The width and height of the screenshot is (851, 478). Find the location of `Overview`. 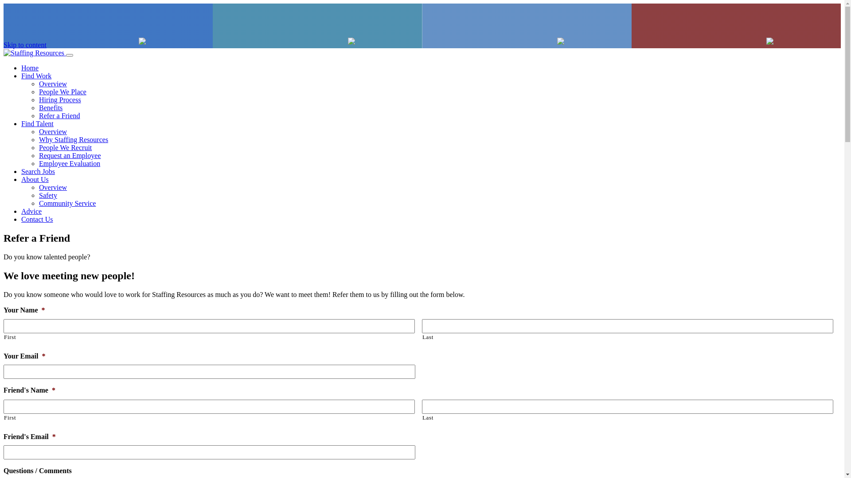

Overview is located at coordinates (53, 84).